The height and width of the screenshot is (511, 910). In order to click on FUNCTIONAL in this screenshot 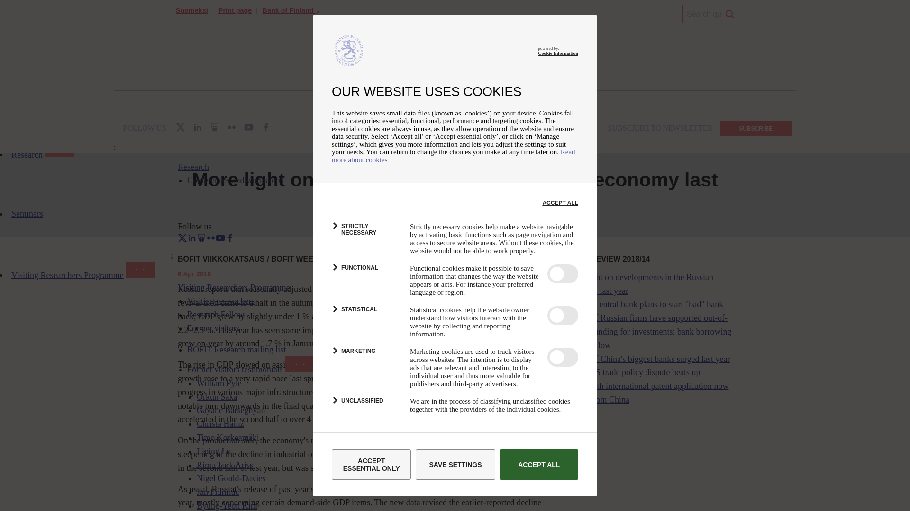, I will do `click(366, 273)`.